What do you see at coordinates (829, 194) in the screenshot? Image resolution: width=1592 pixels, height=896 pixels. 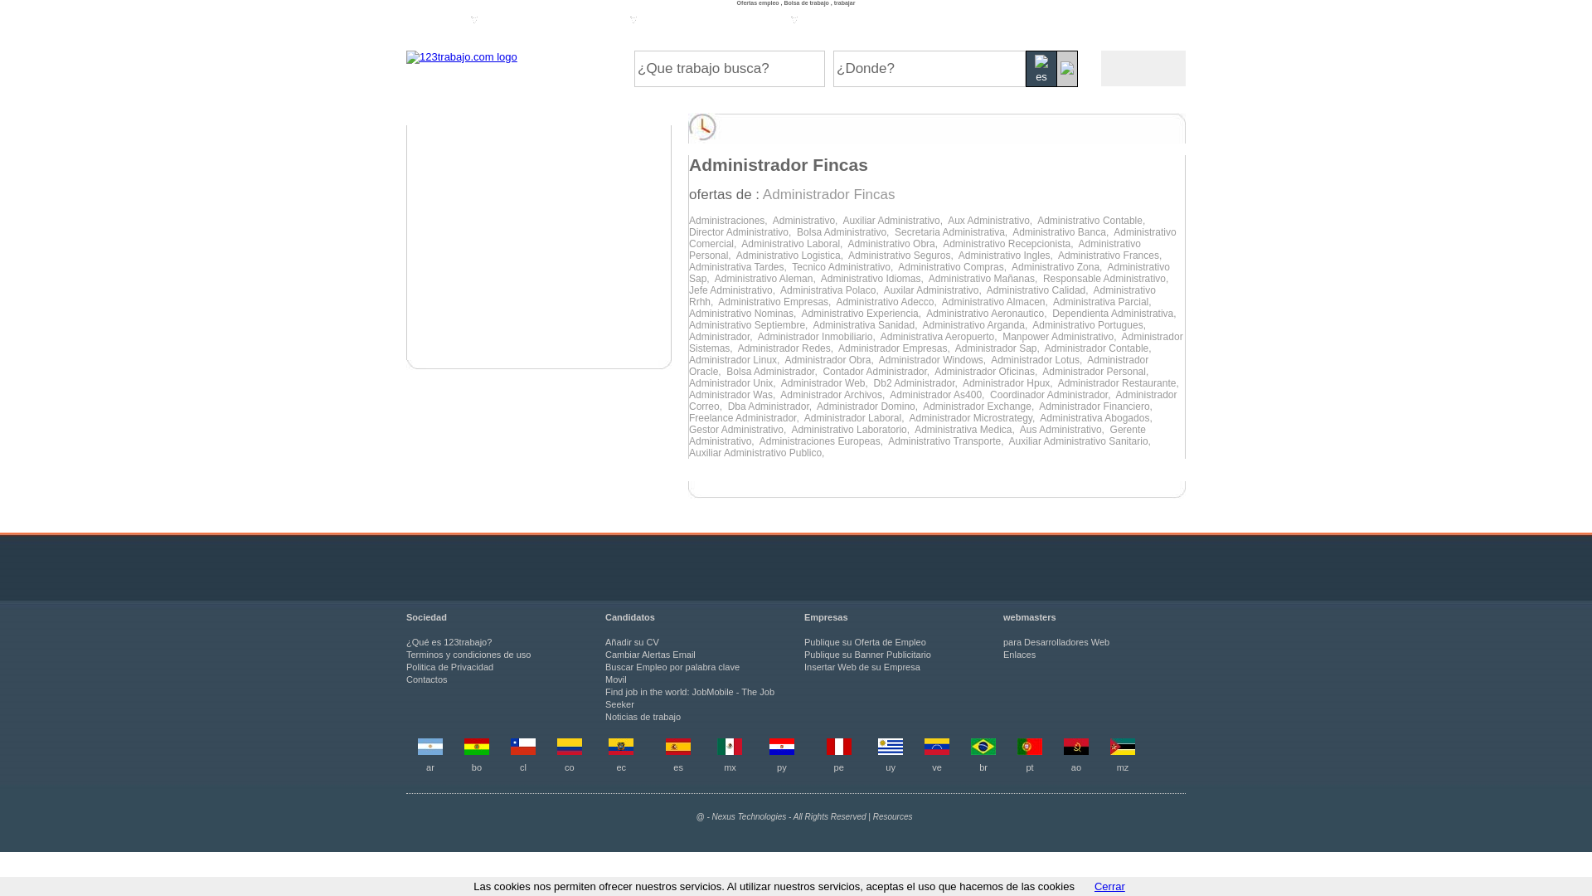 I see `Administrador Fincas` at bounding box center [829, 194].